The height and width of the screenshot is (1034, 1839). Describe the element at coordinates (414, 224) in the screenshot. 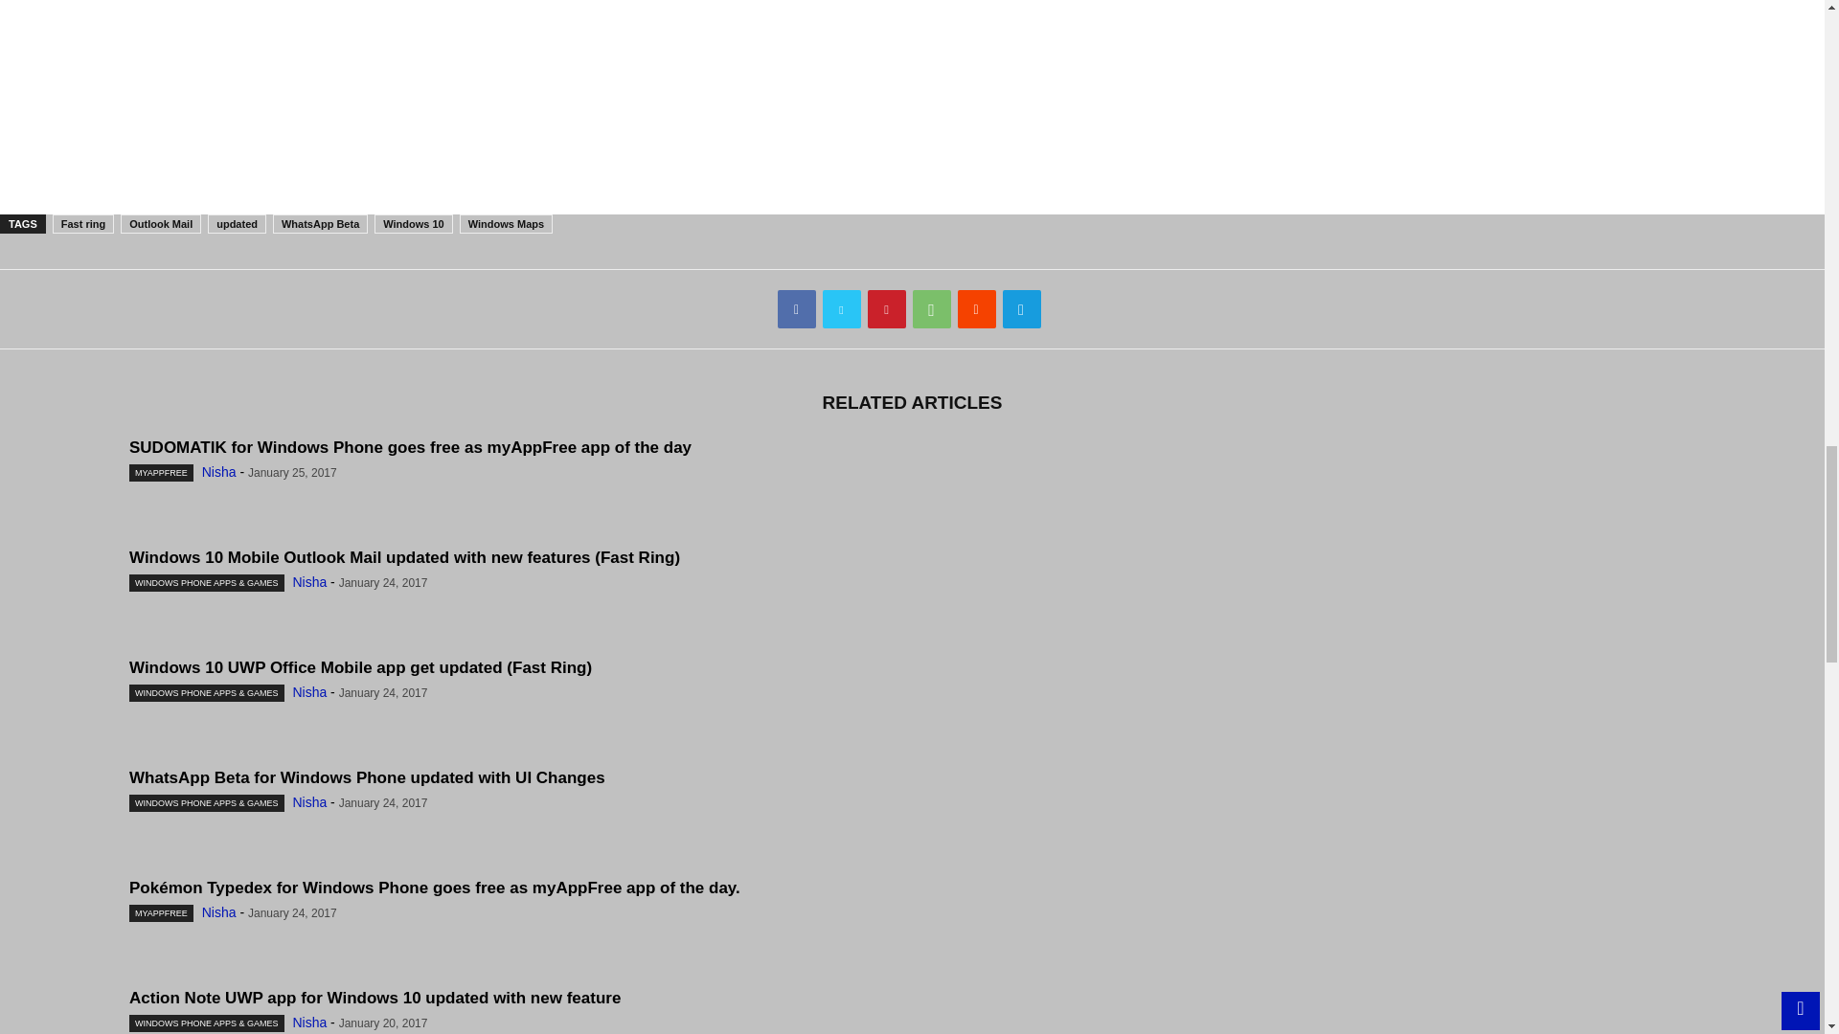

I see `Windows 10` at that location.